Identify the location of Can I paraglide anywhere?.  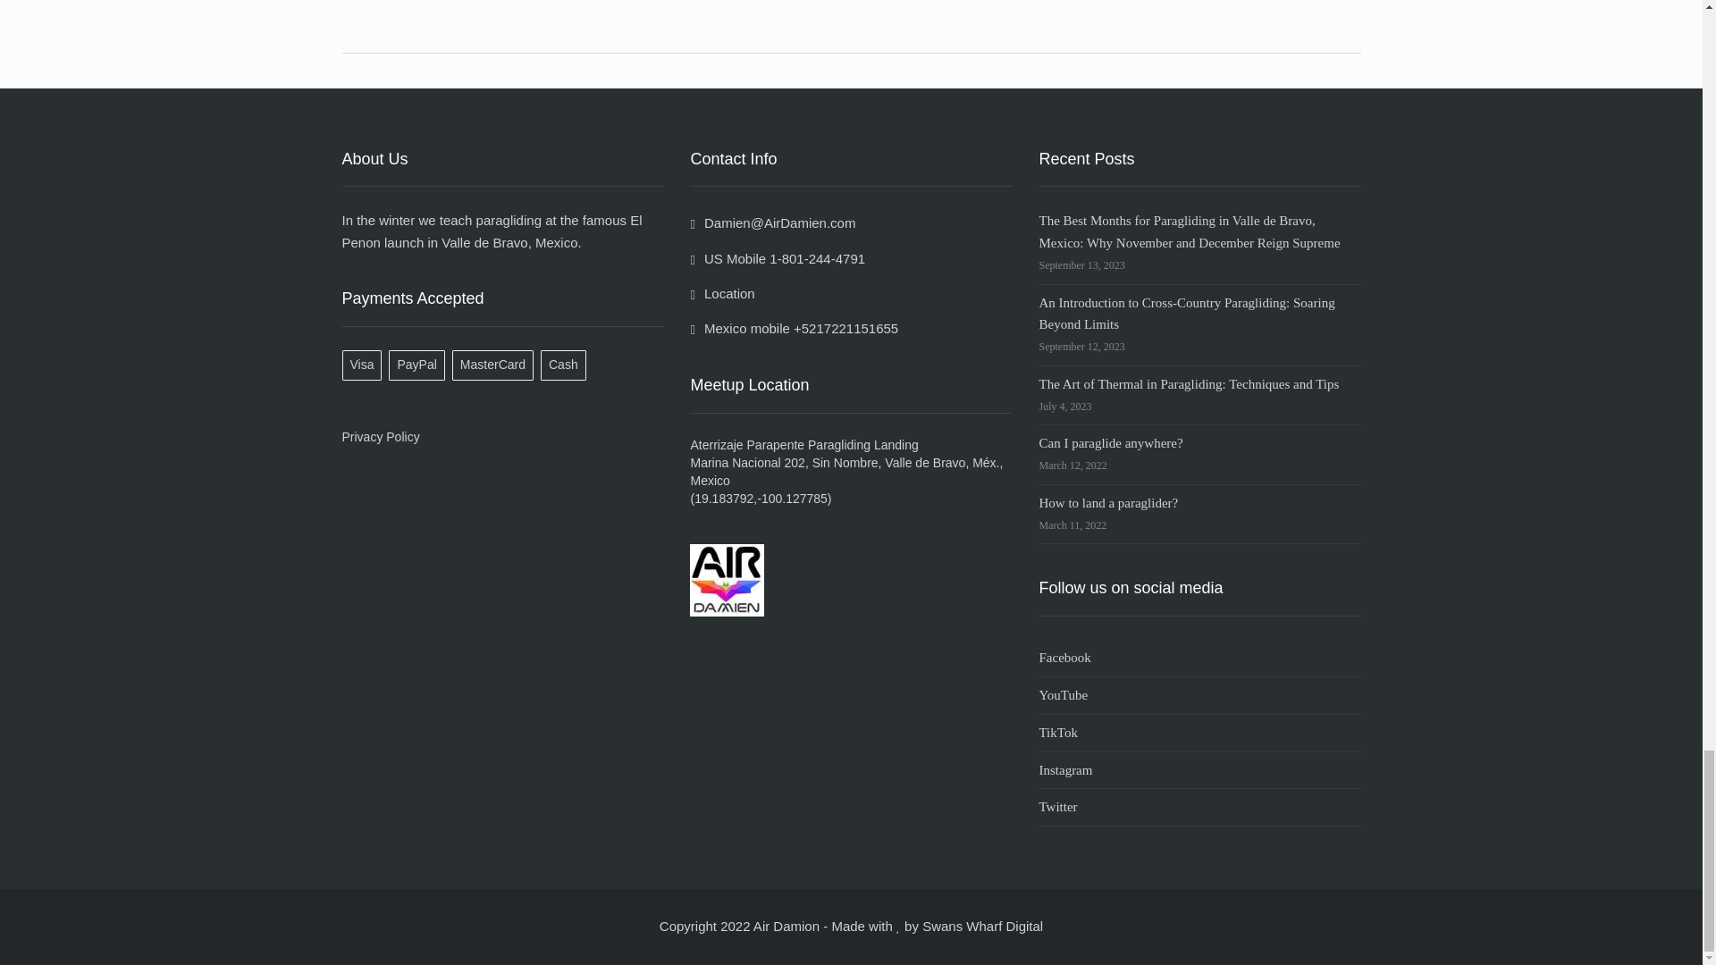
(1110, 443).